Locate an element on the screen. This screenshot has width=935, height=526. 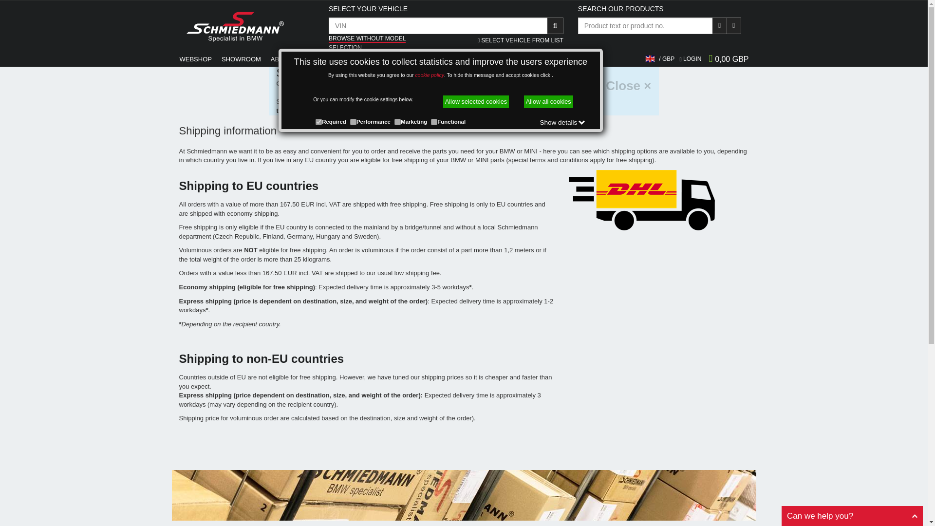
300 is located at coordinates (434, 122).